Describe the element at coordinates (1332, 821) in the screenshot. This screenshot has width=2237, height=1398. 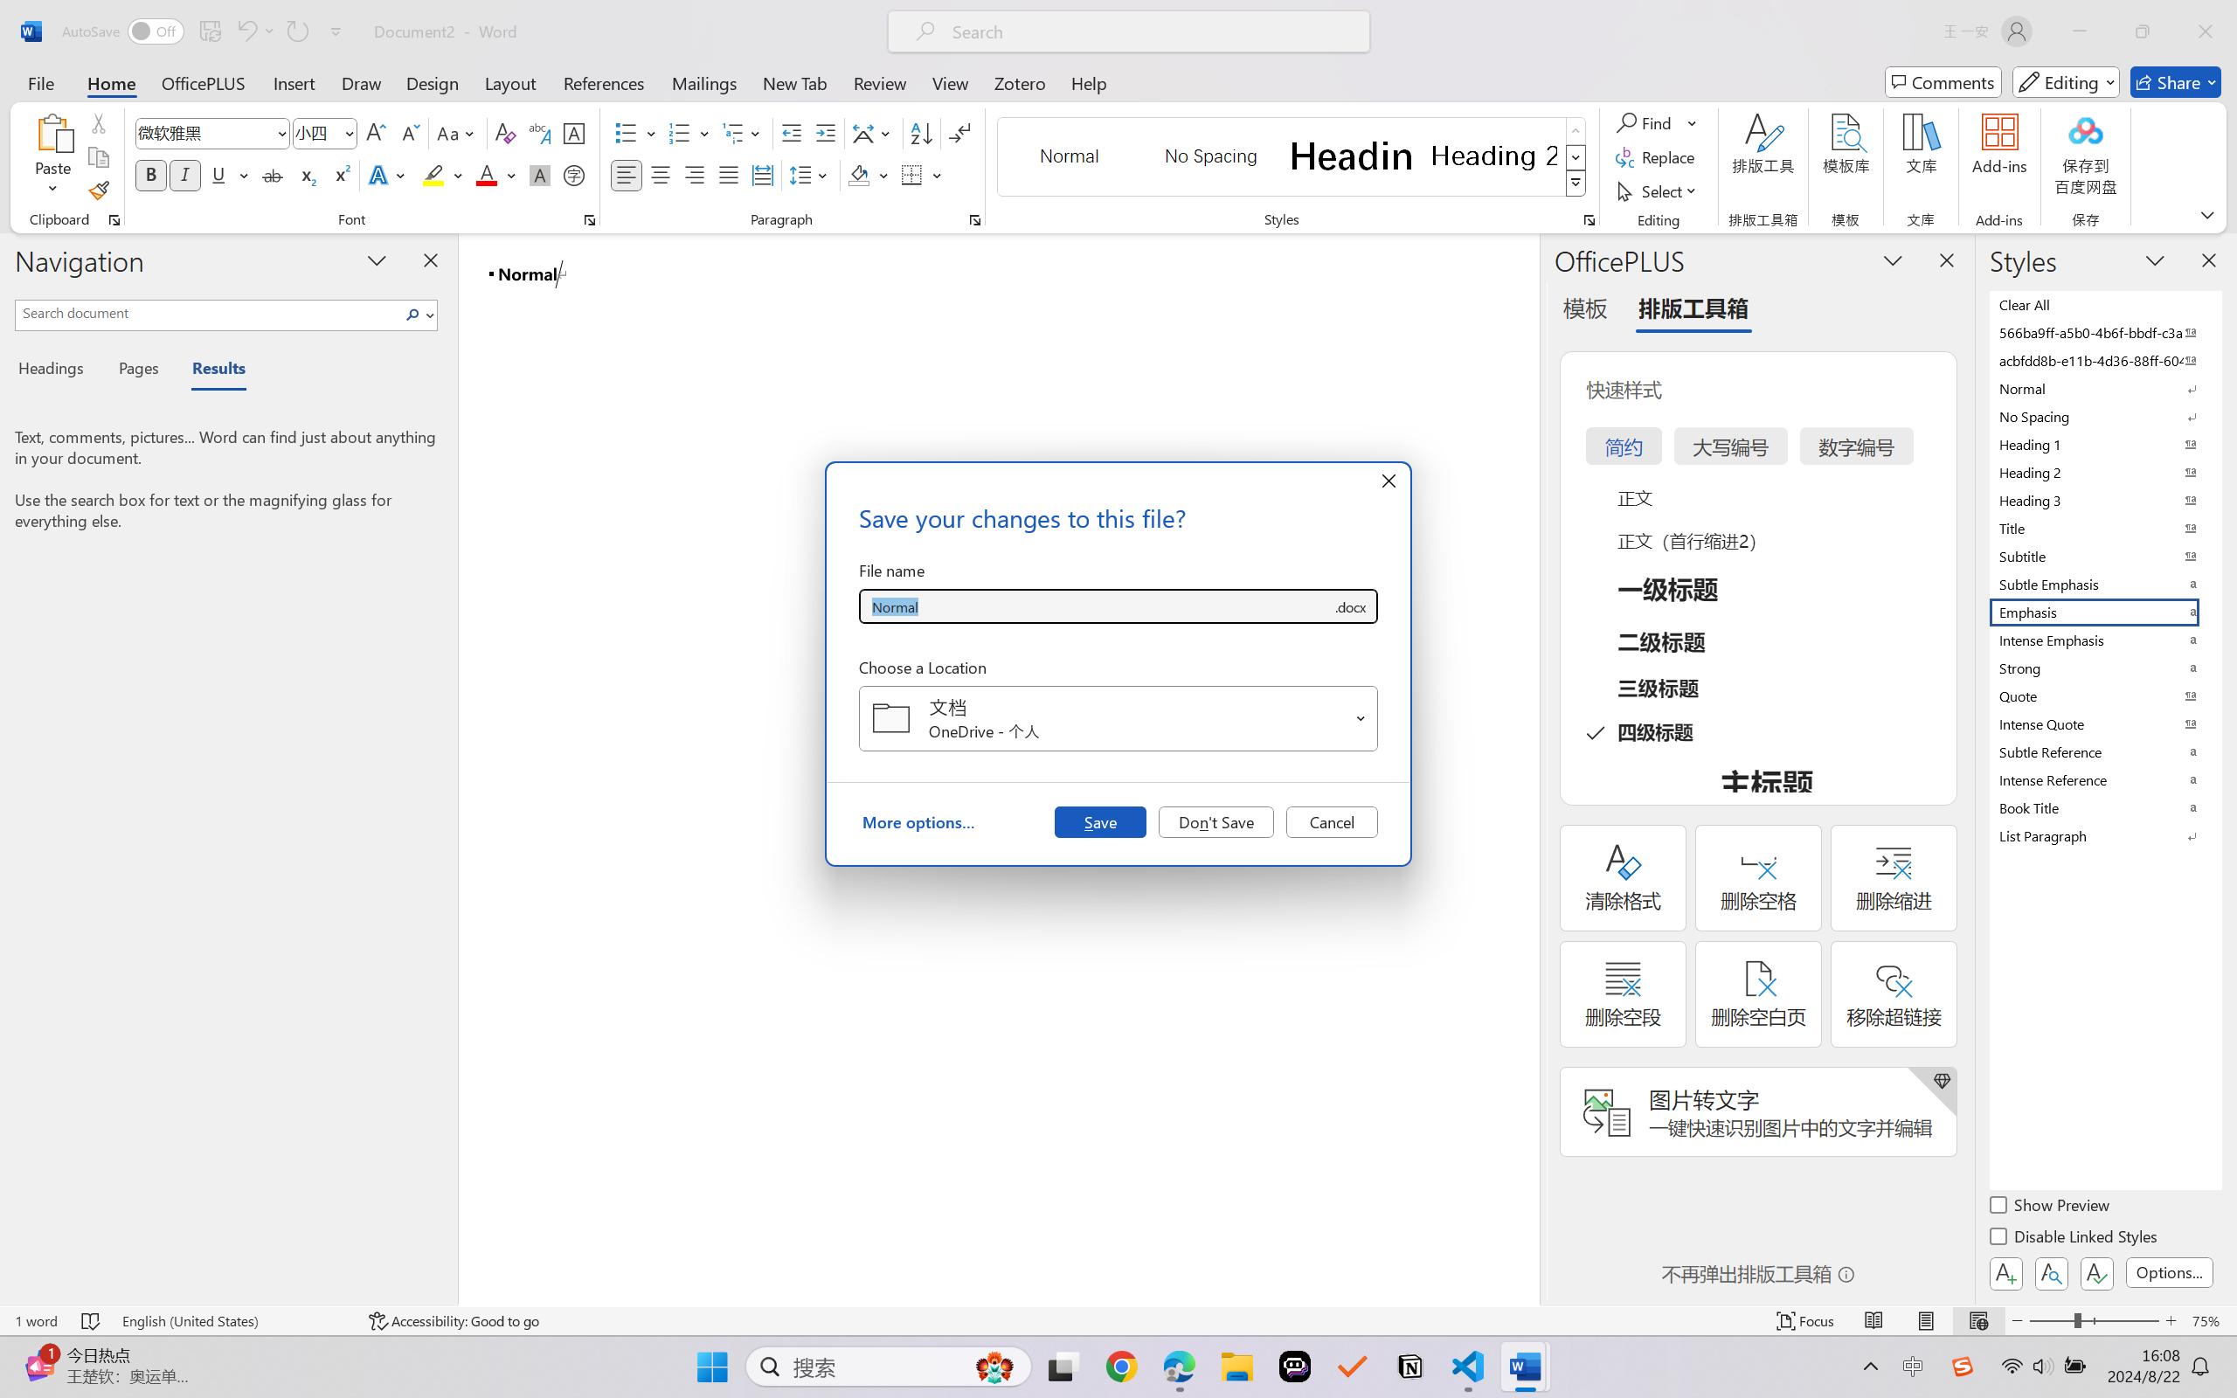
I see `Cancel` at that location.